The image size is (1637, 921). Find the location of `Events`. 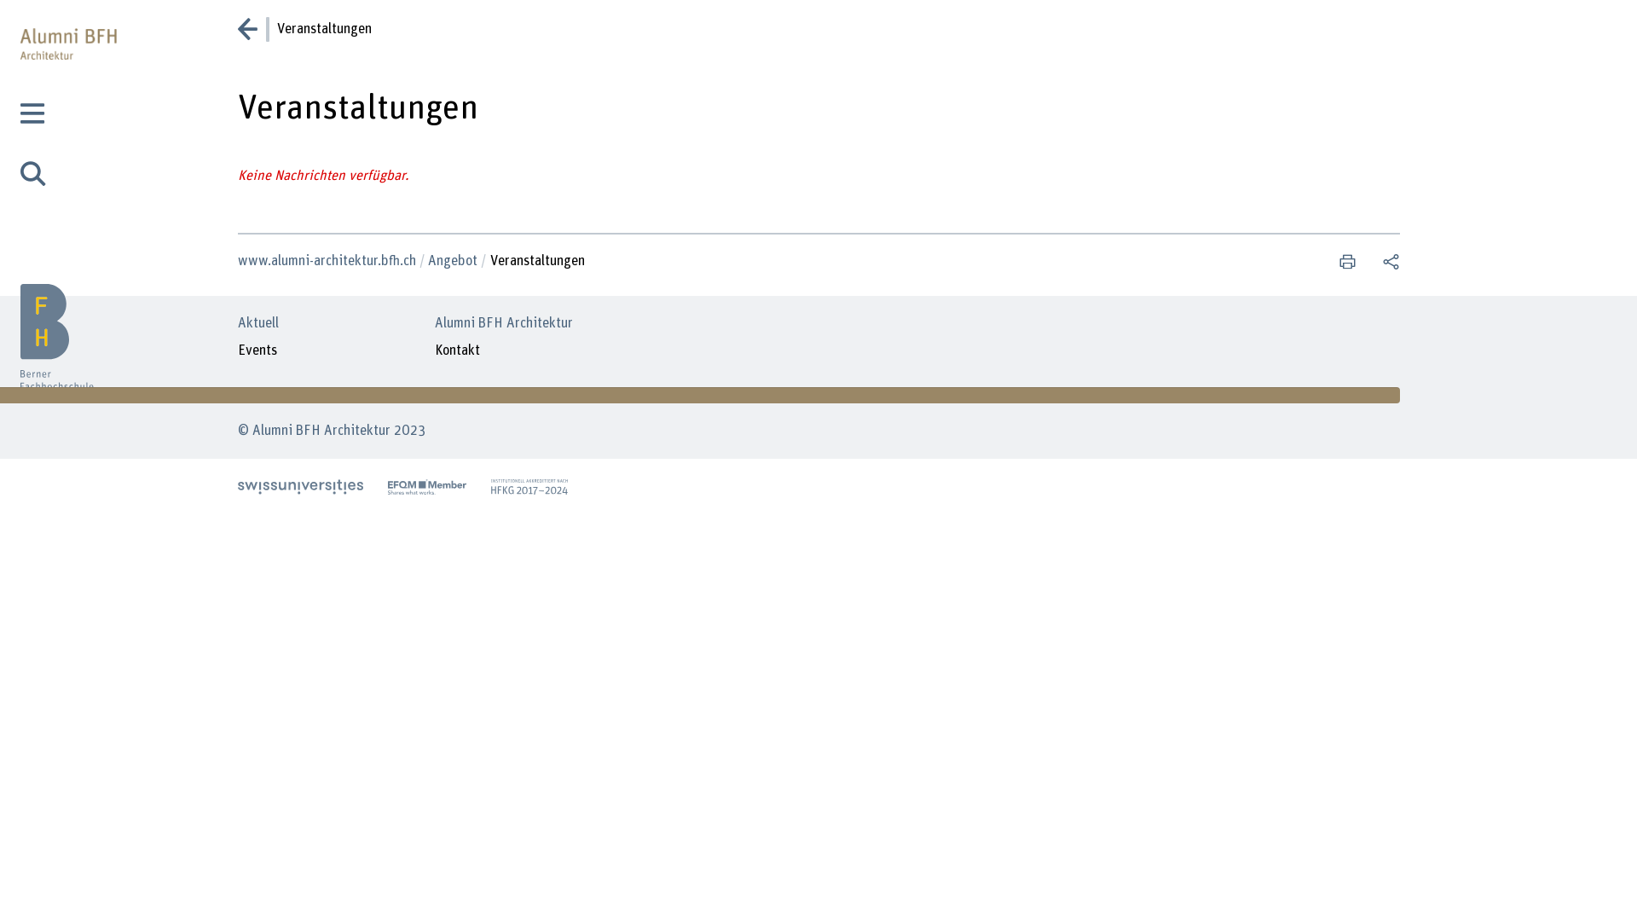

Events is located at coordinates (257, 351).